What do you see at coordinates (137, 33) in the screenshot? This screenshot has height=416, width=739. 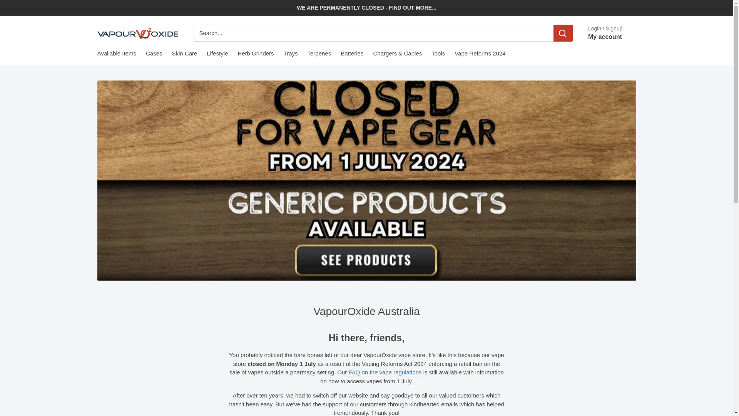 I see `VapourOxide Australia` at bounding box center [137, 33].